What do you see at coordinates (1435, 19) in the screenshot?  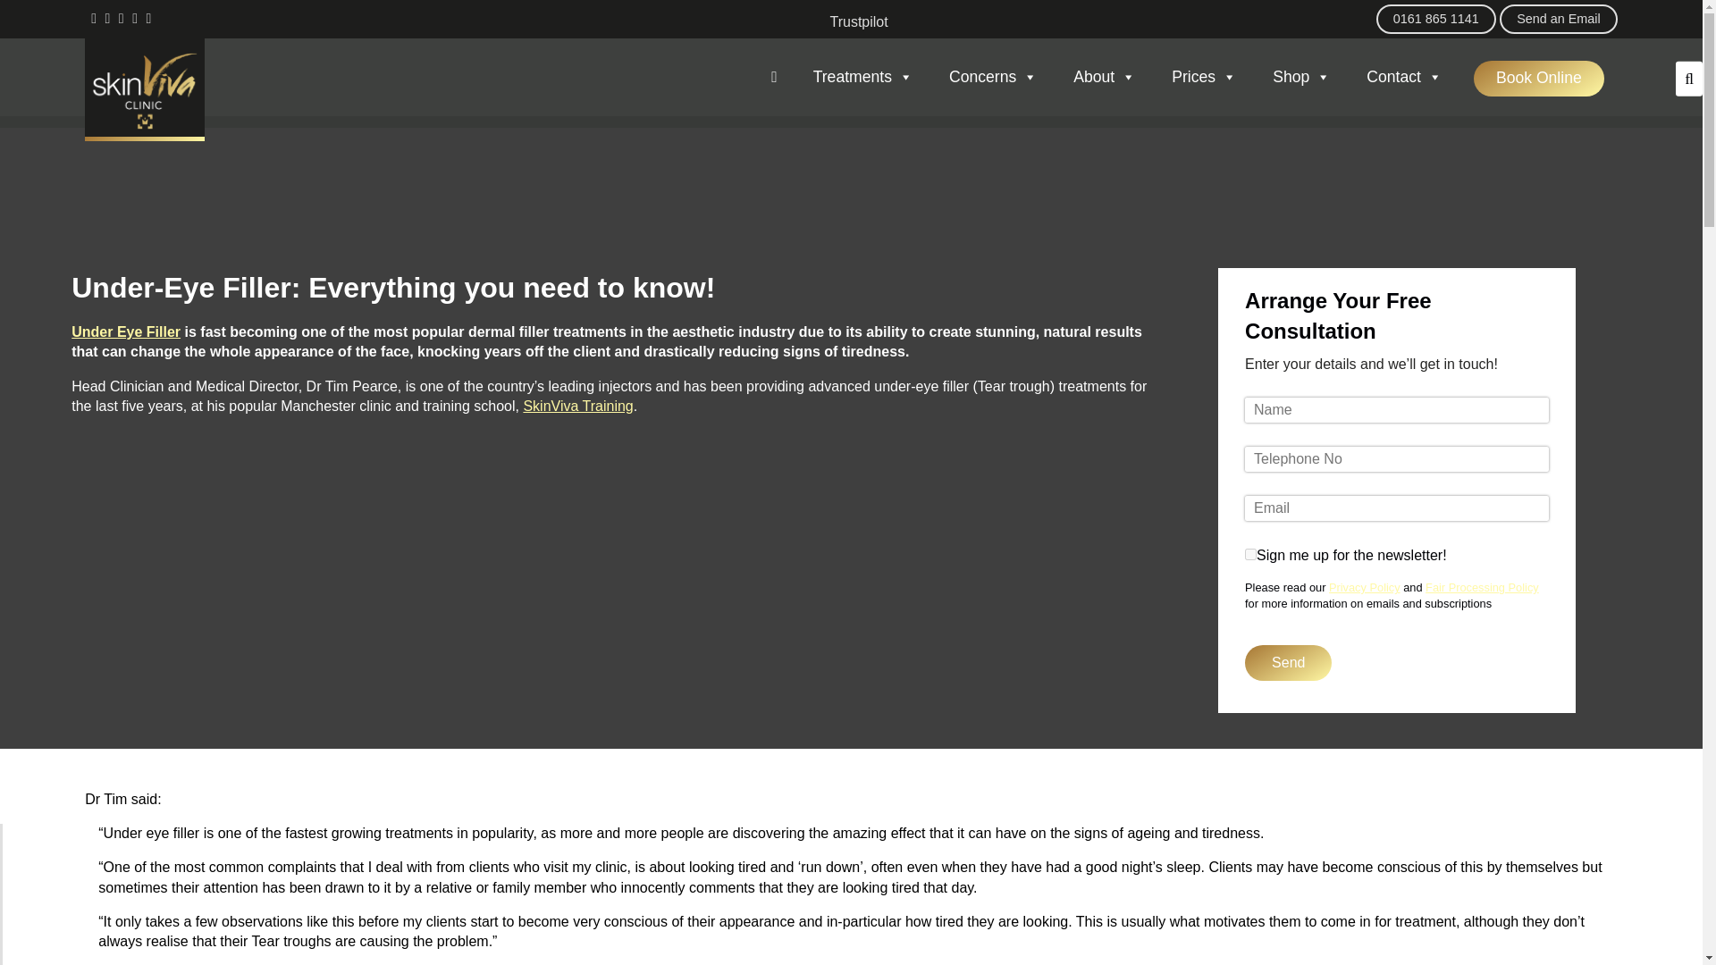 I see `0161 865 1141` at bounding box center [1435, 19].